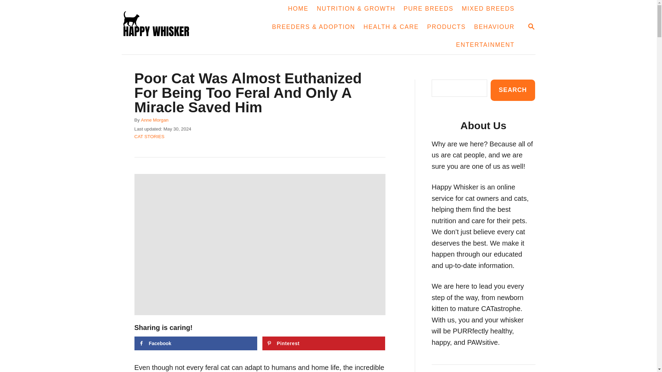  I want to click on Anne Morgan, so click(154, 120).